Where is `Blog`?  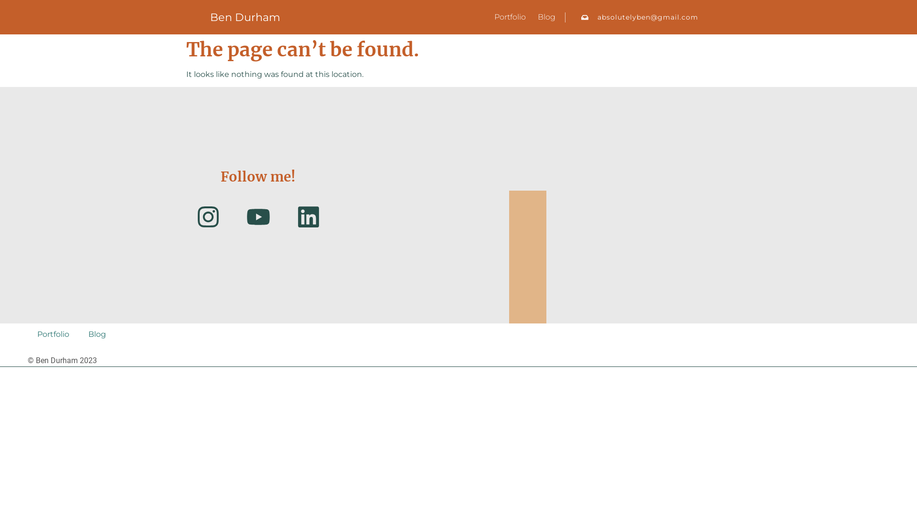 Blog is located at coordinates (546, 17).